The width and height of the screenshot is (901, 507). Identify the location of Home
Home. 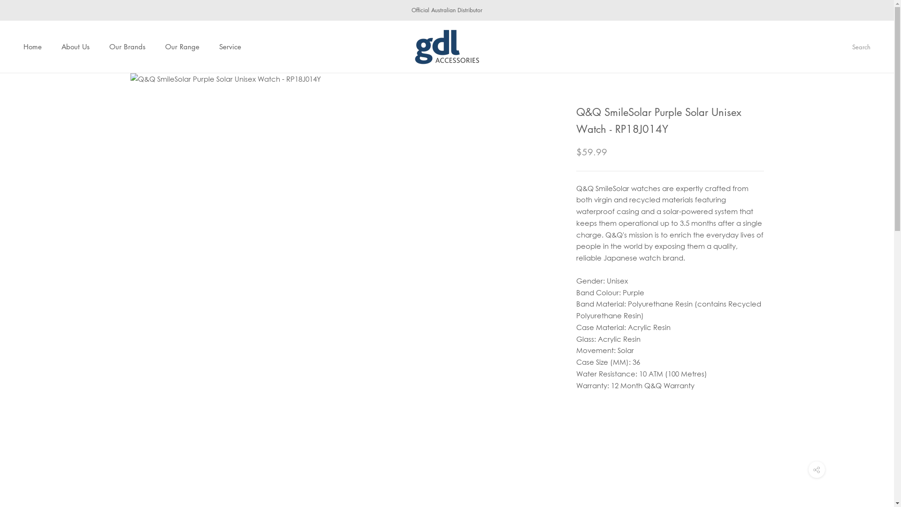
(33, 46).